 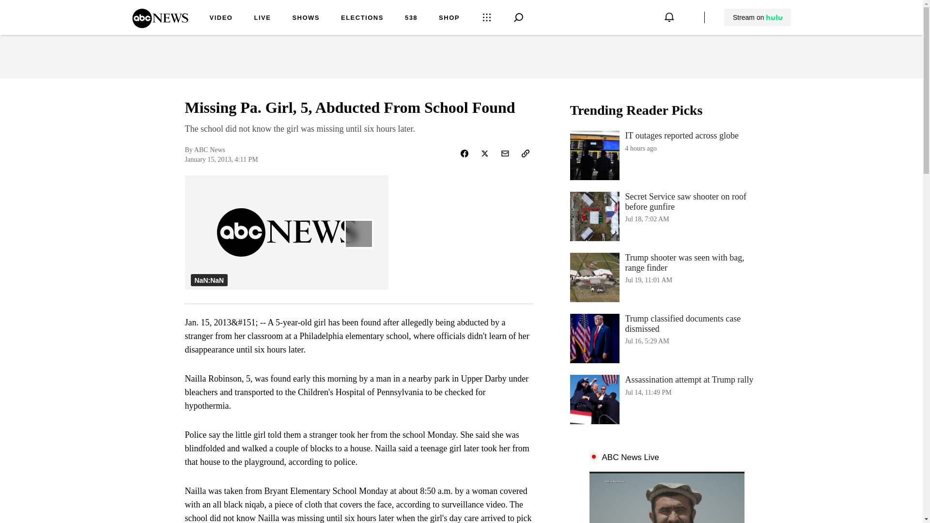 What do you see at coordinates (160, 25) in the screenshot?
I see `538` at bounding box center [160, 25].